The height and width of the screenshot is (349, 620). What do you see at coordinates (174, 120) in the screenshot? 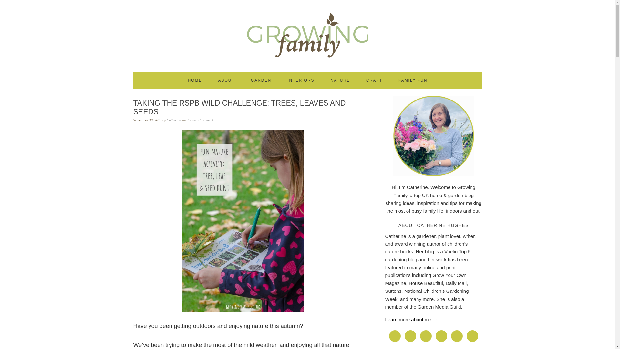
I see `Catherine` at bounding box center [174, 120].